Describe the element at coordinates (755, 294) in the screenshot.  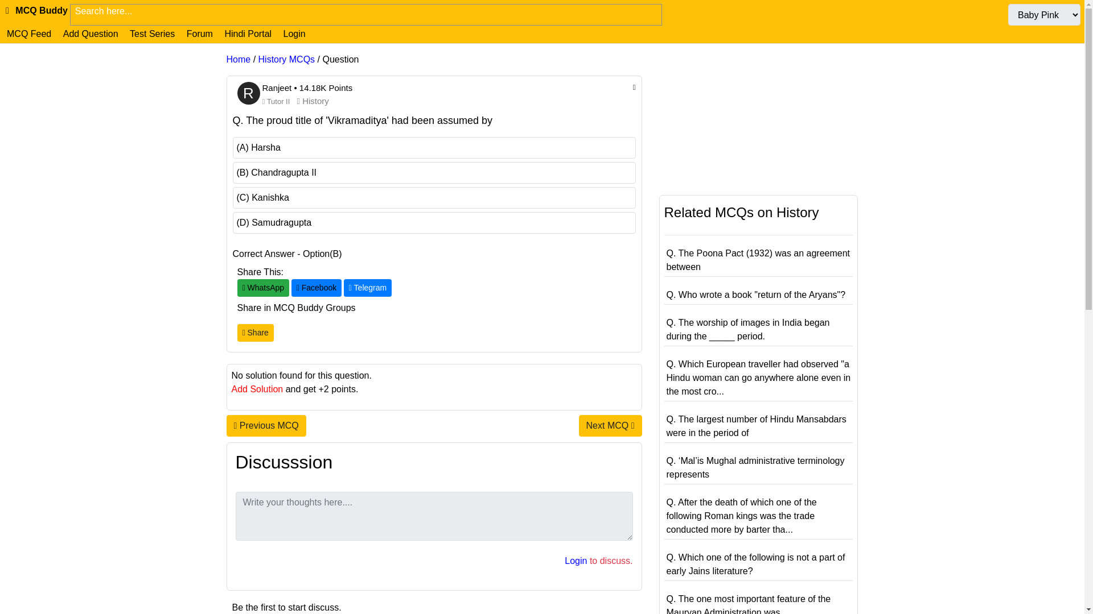
I see `Q. Who wrote a book "return of the Aryans"?` at that location.